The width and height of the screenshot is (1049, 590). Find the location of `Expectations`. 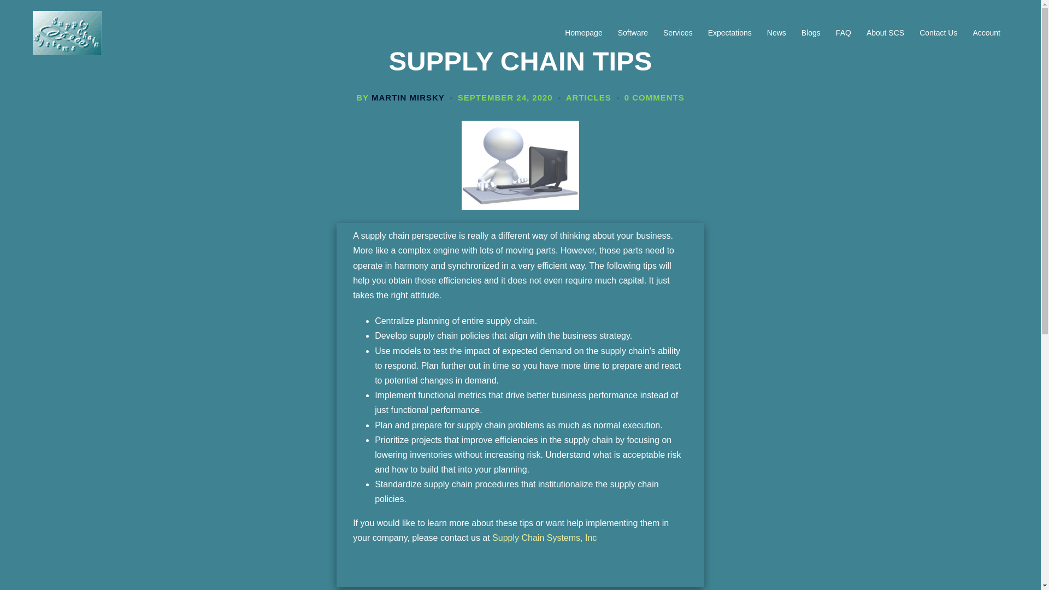

Expectations is located at coordinates (730, 33).